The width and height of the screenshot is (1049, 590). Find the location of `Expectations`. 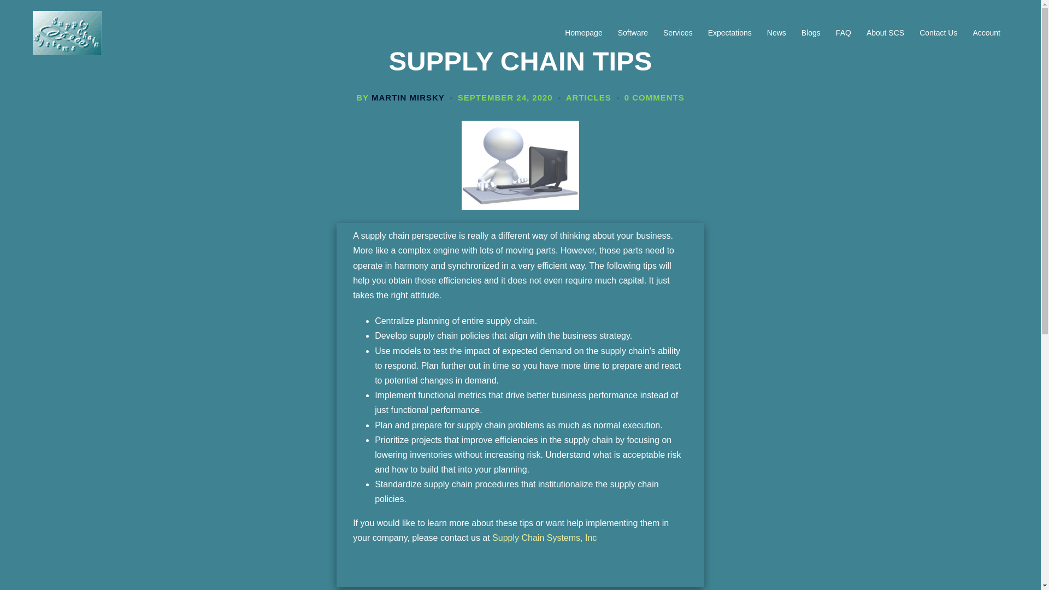

Expectations is located at coordinates (730, 33).